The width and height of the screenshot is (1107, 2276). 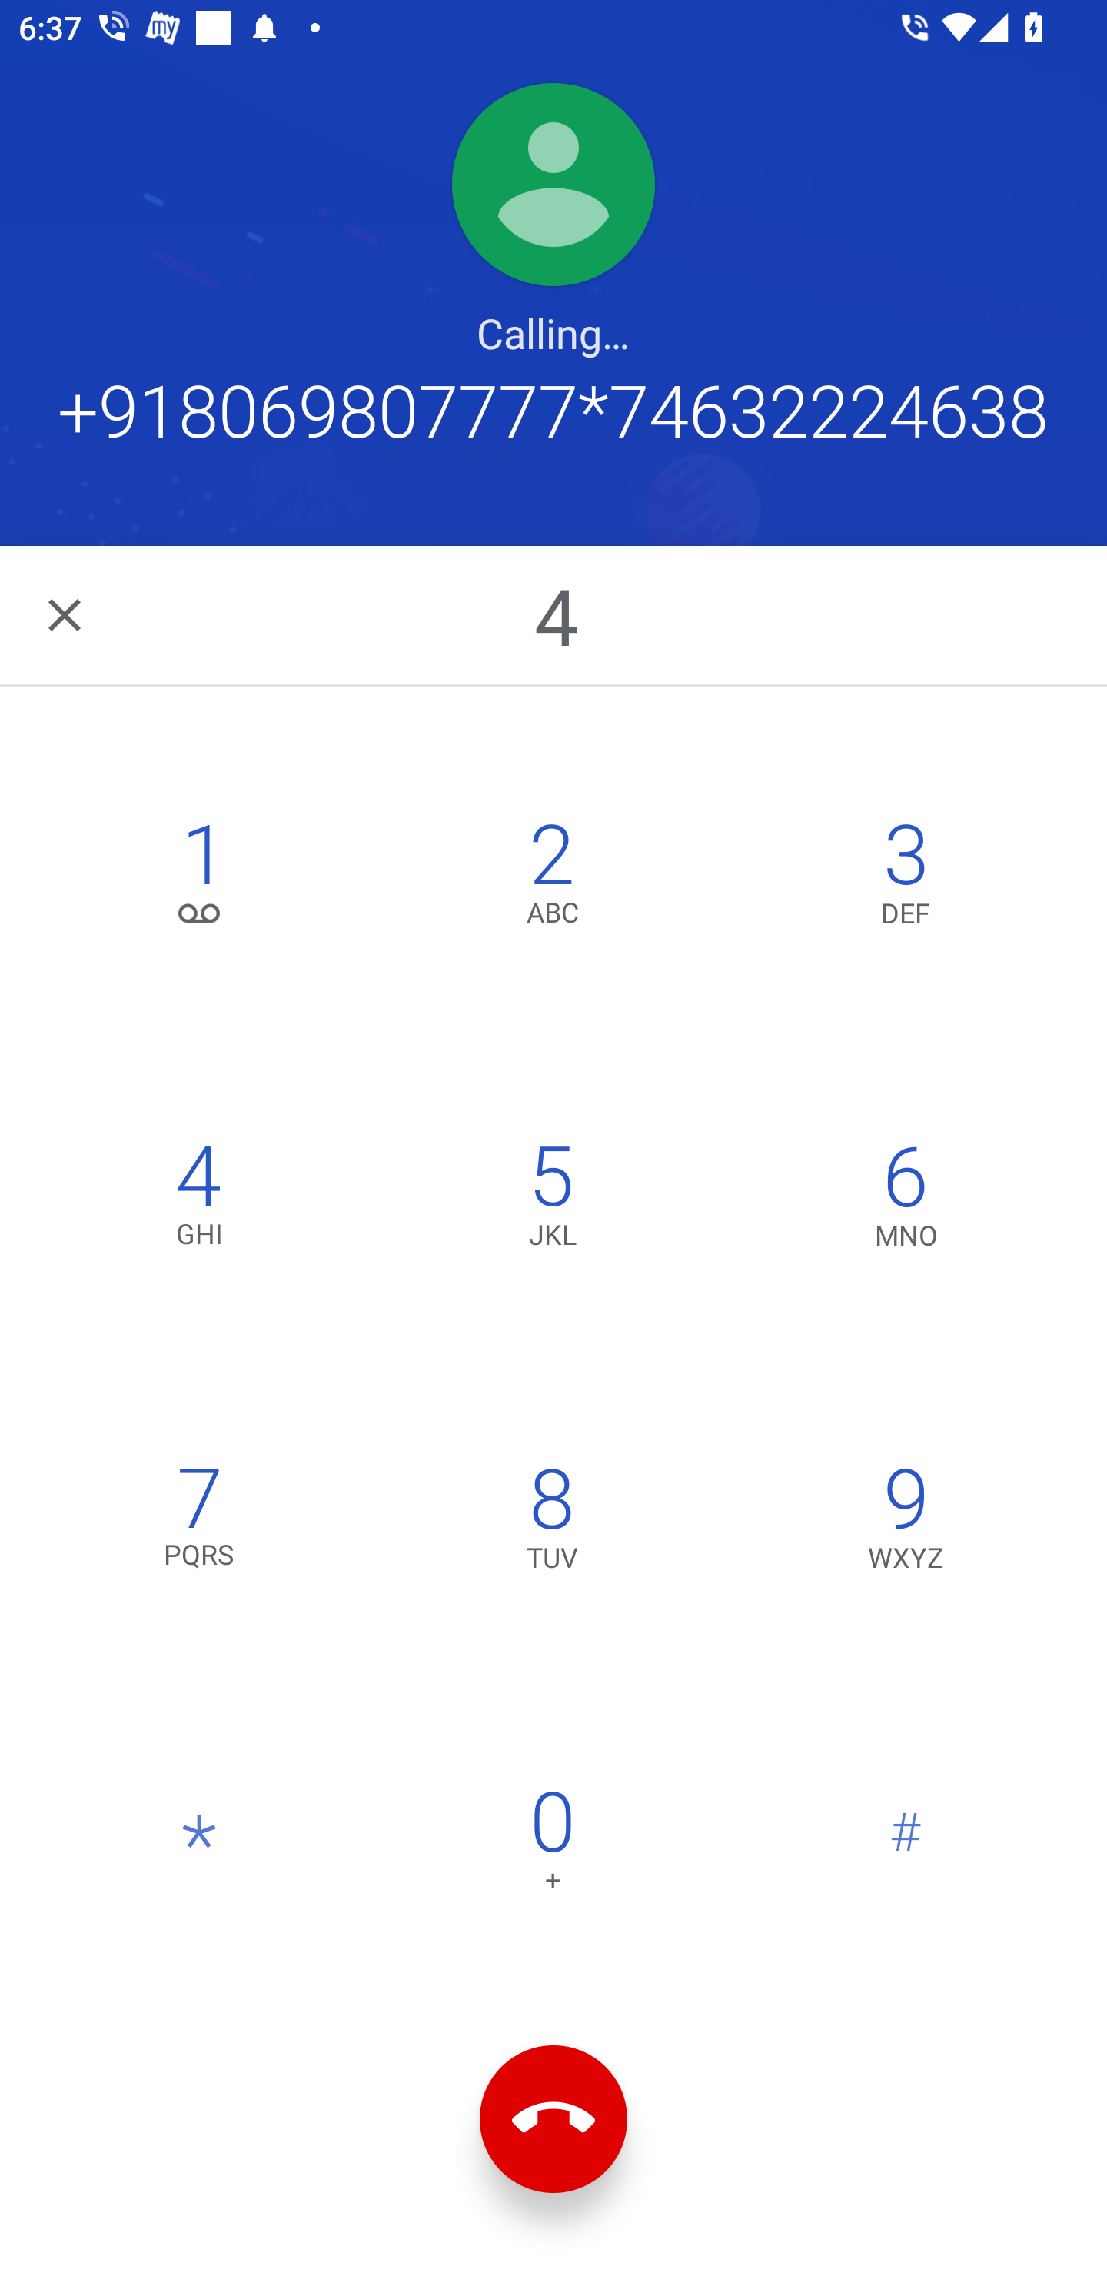 What do you see at coordinates (552, 1525) in the screenshot?
I see `8,TUV 8 TUV` at bounding box center [552, 1525].